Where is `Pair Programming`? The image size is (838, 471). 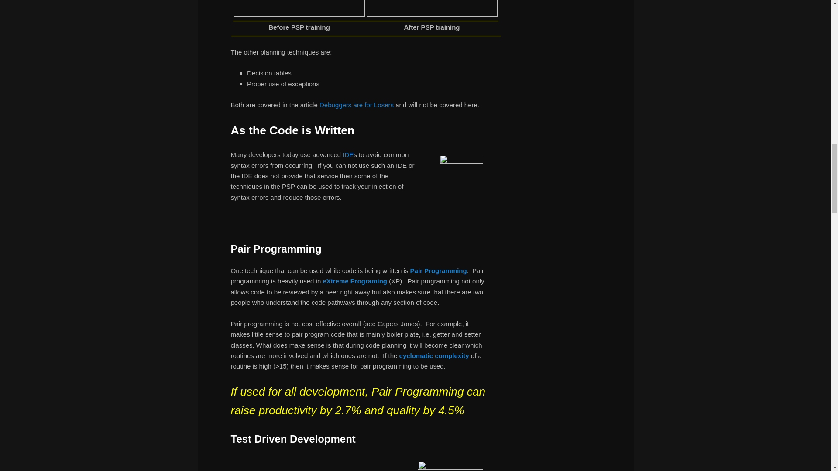 Pair Programming is located at coordinates (438, 270).